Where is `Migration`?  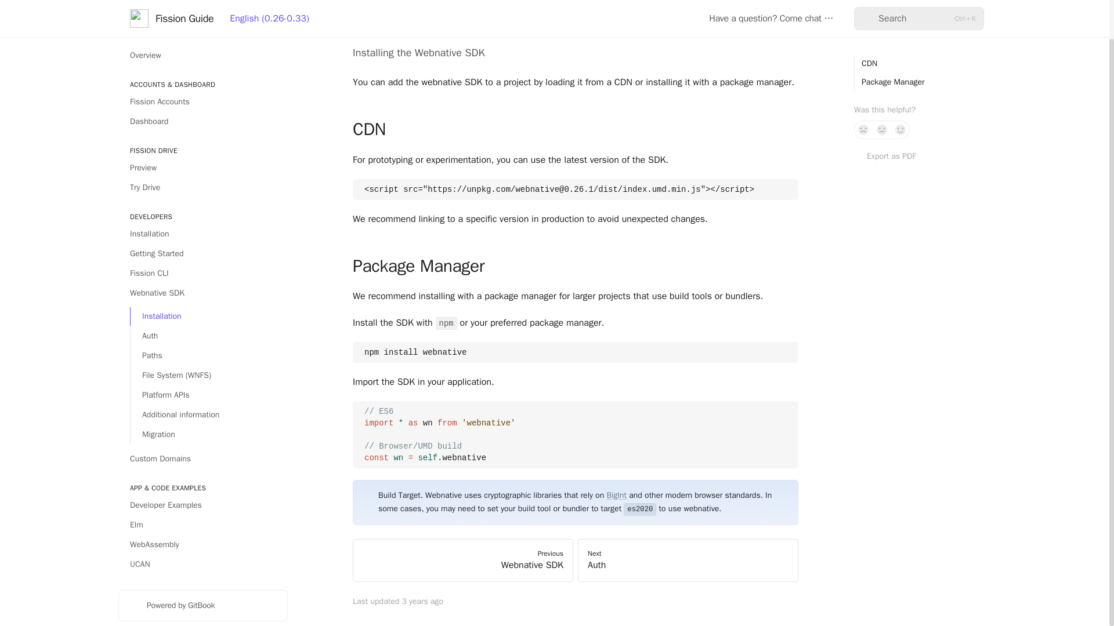
Migration is located at coordinates (209, 394).